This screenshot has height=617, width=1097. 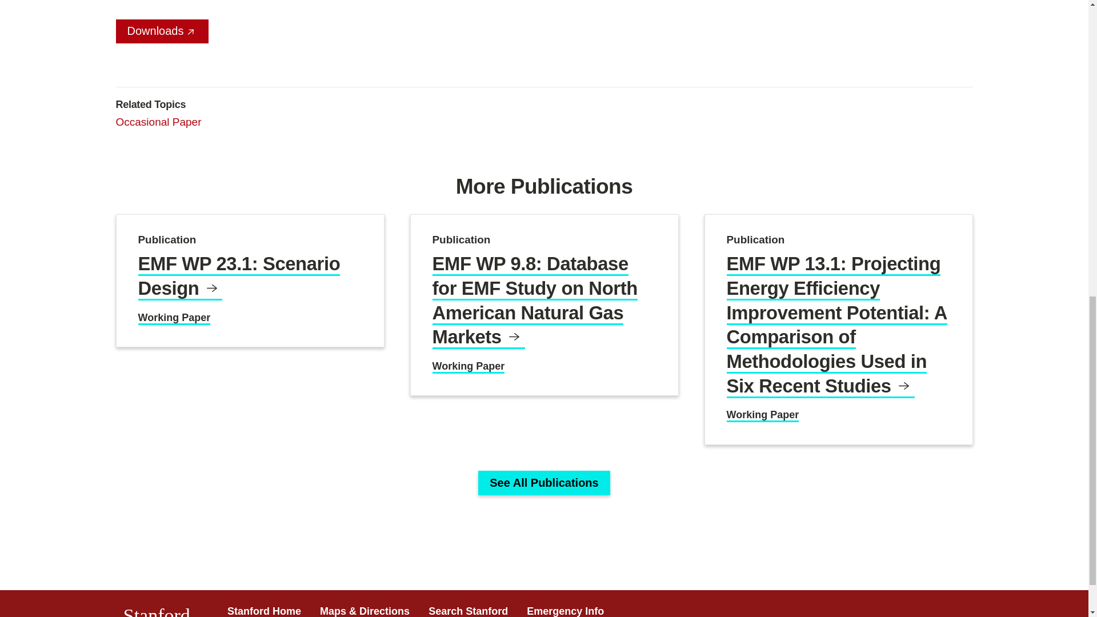 I want to click on See All Publications, so click(x=544, y=483).